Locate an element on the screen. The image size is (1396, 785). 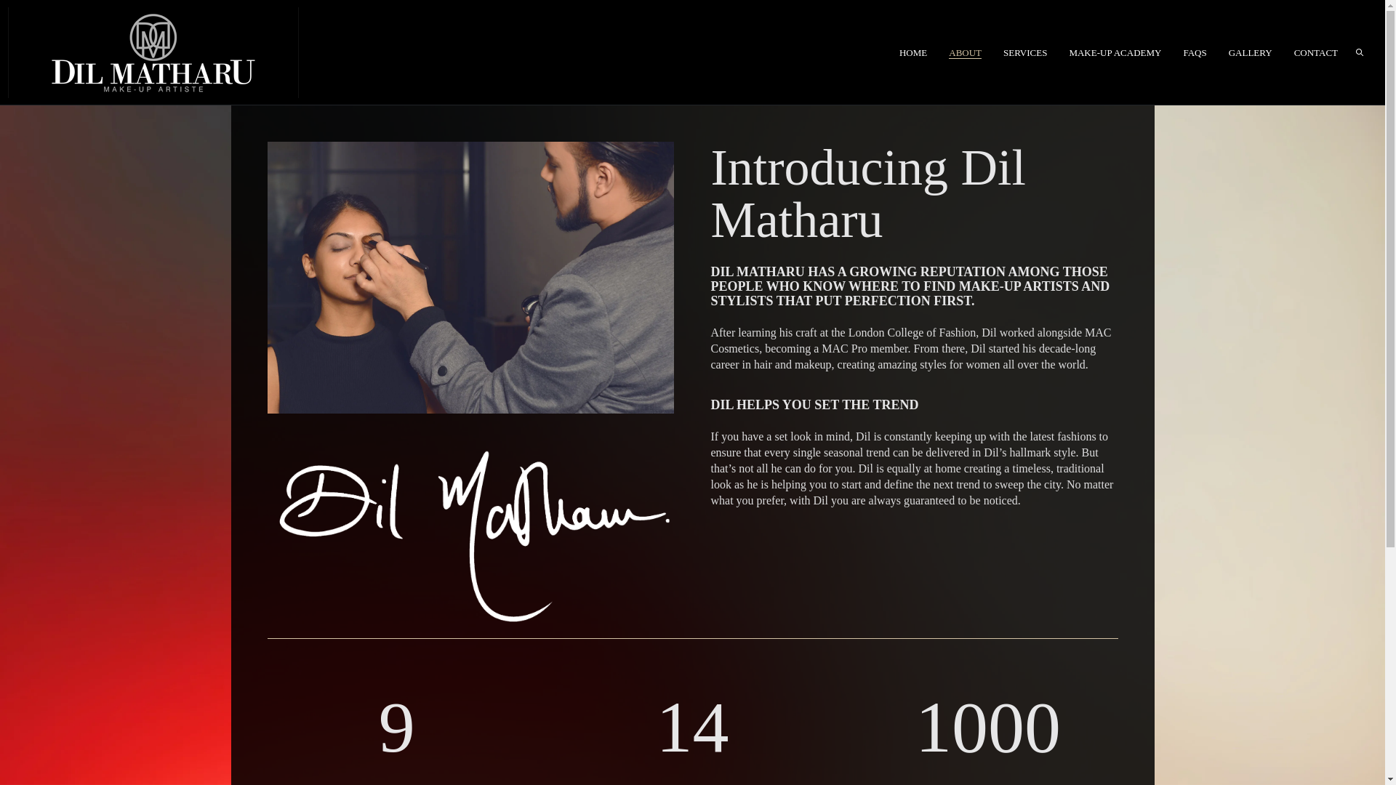
GALLERY is located at coordinates (1250, 52).